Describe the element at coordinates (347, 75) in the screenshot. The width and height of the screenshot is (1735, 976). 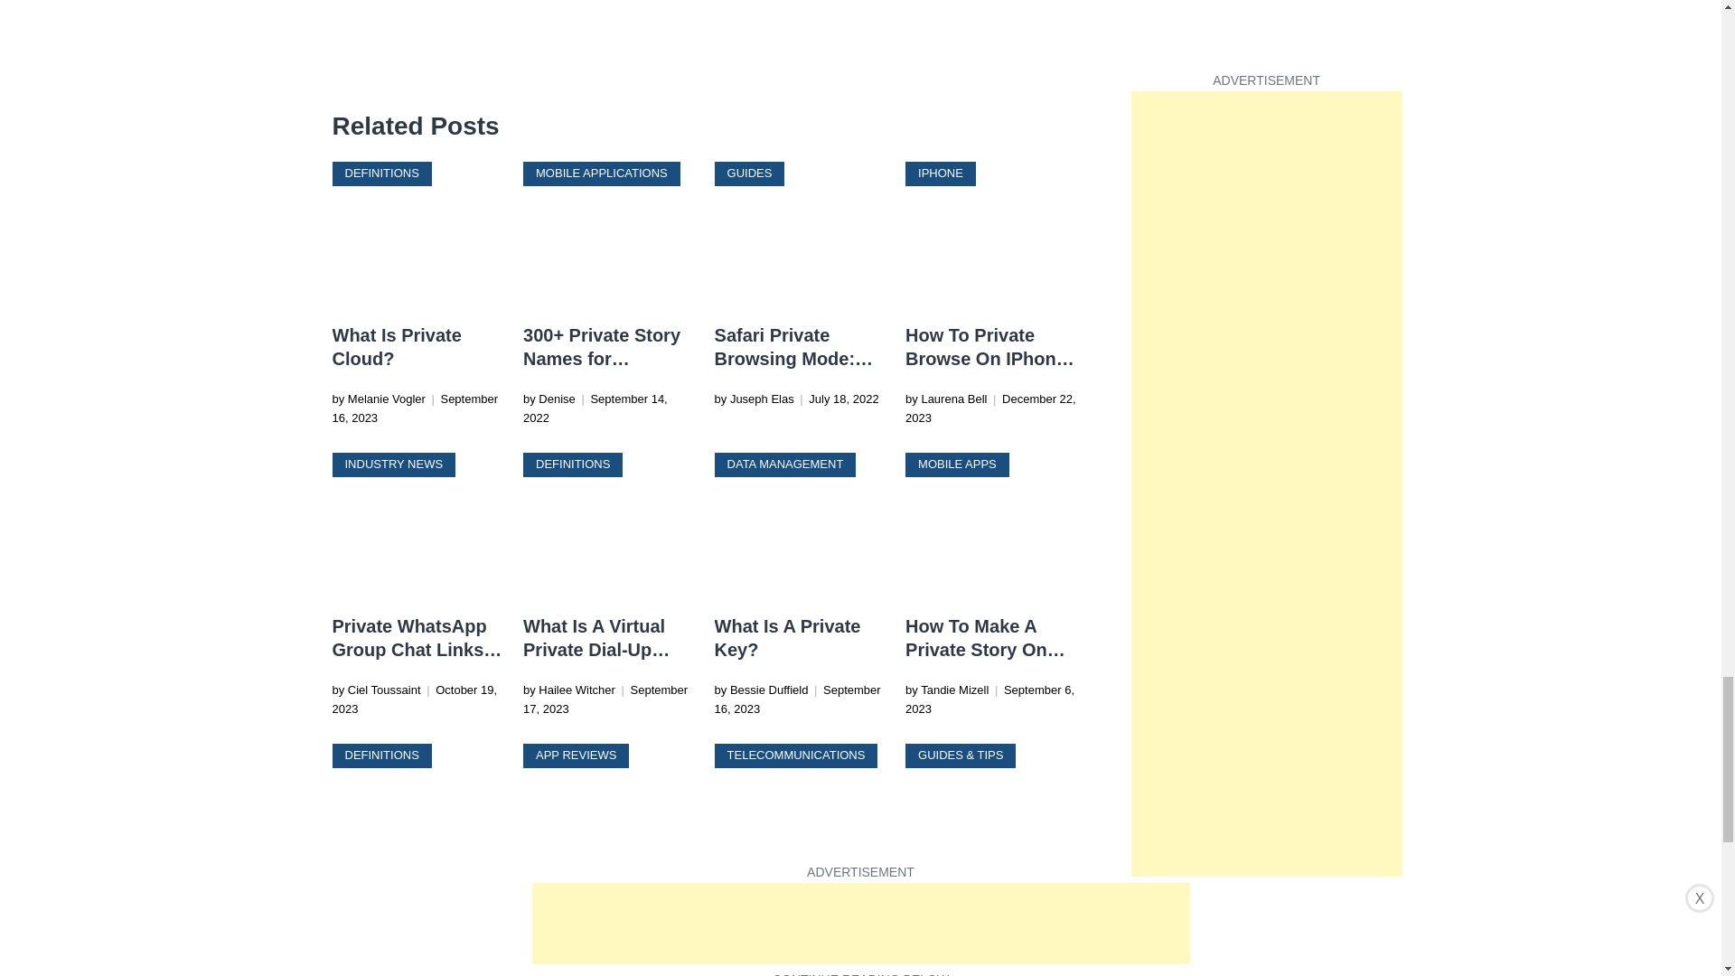
I see `Share on facebook` at that location.